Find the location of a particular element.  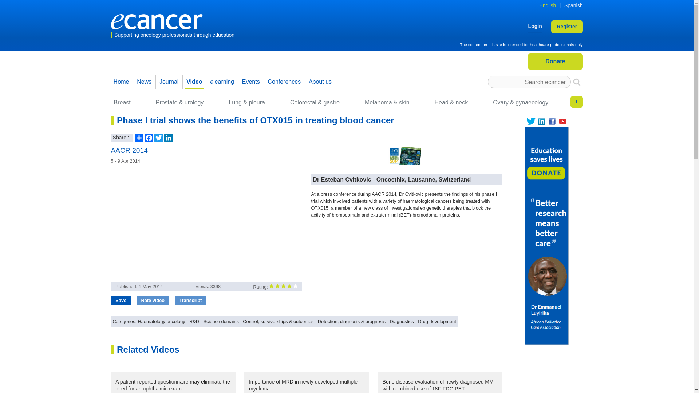

AACR 2014 is located at coordinates (404, 155).